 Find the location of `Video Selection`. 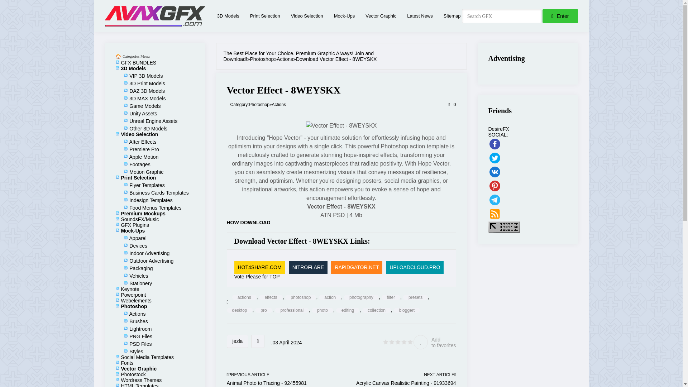

Video Selection is located at coordinates (139, 134).